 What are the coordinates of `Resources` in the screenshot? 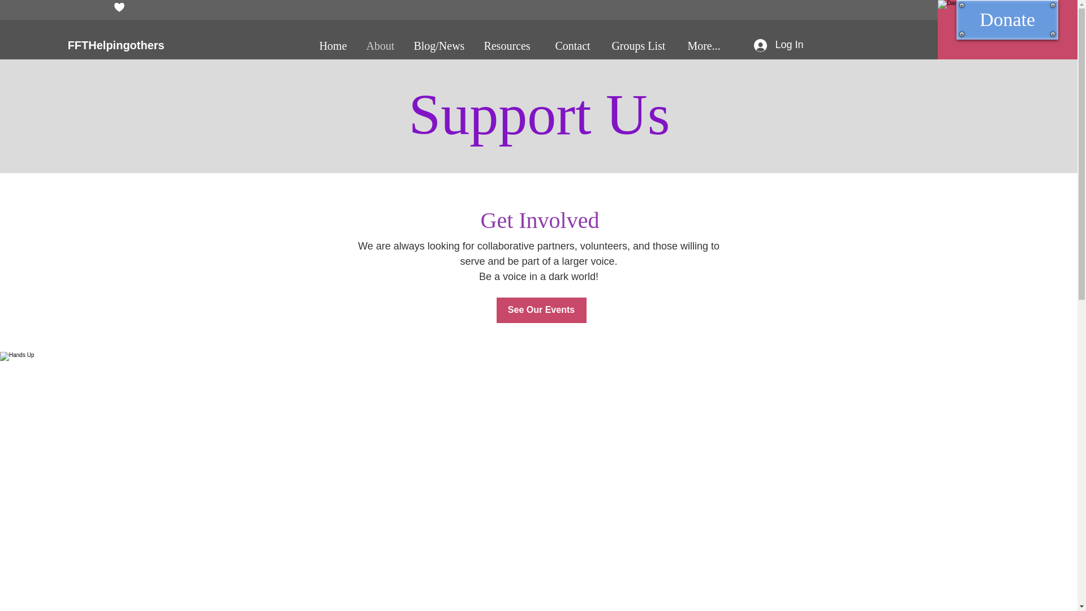 It's located at (510, 45).